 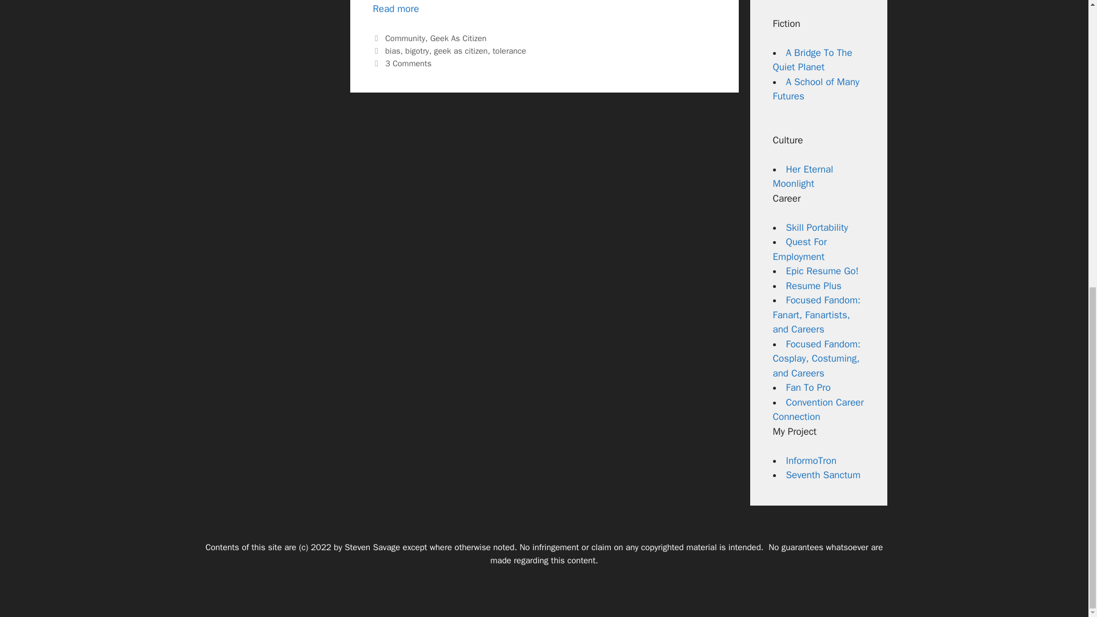 I want to click on Read more, so click(x=395, y=9).